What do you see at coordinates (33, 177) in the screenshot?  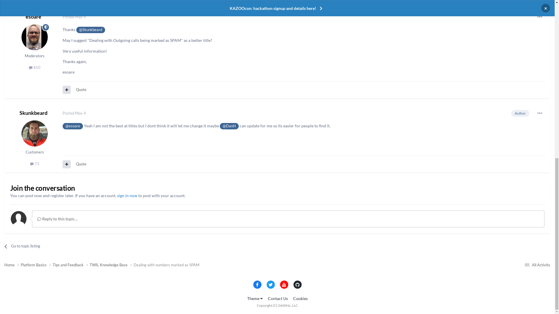 I see `Skunkbeard` at bounding box center [33, 177].